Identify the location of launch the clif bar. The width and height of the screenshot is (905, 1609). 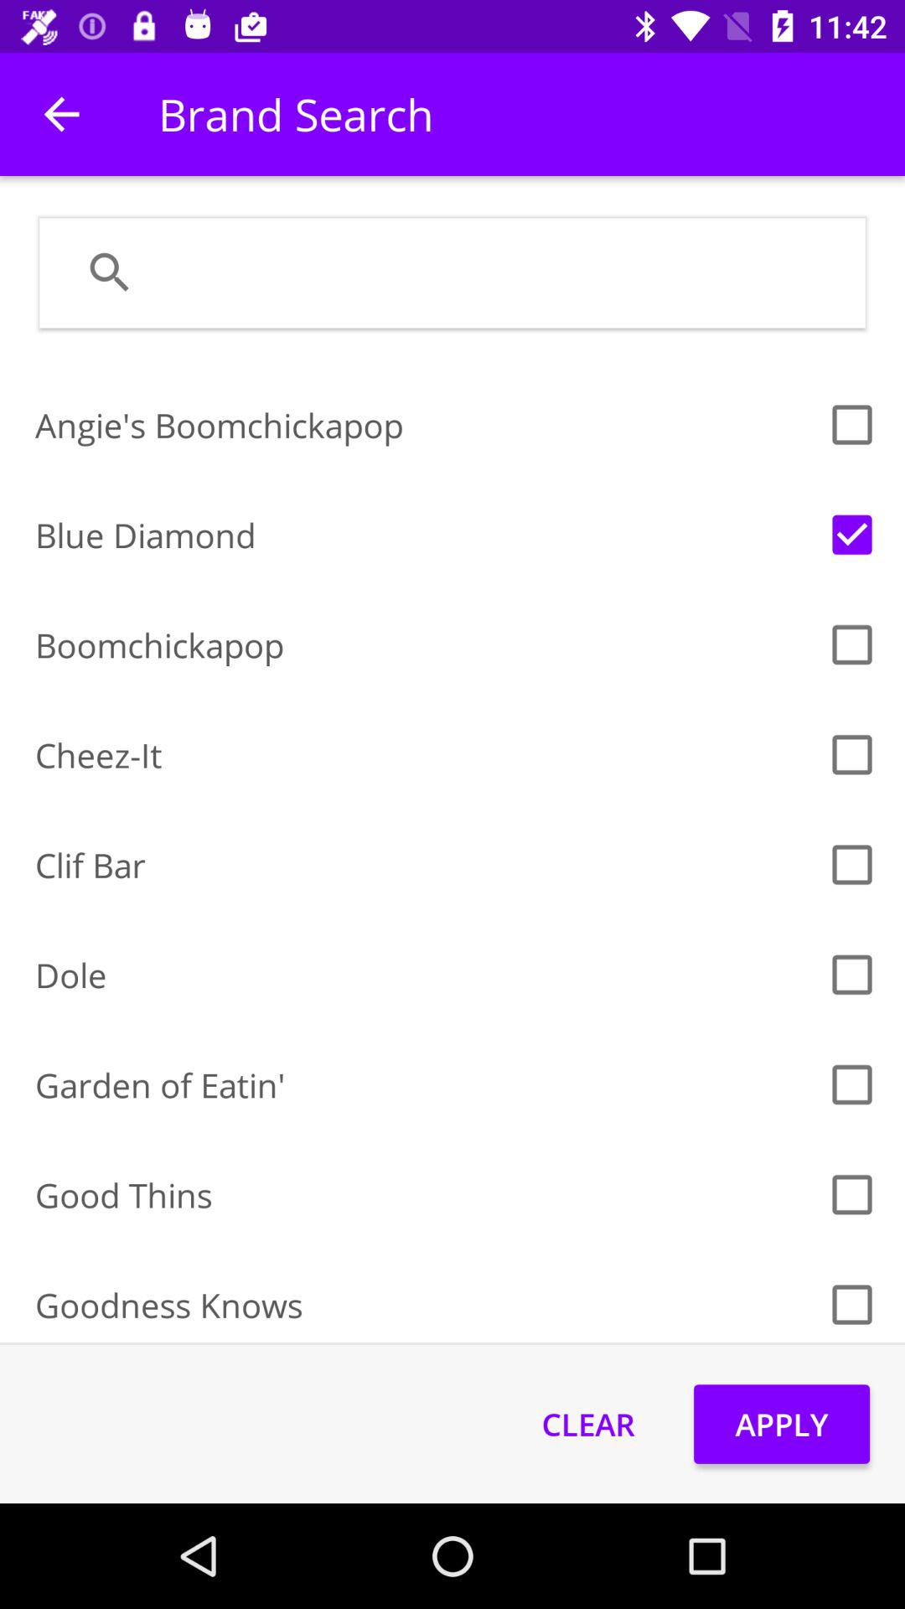
(426, 865).